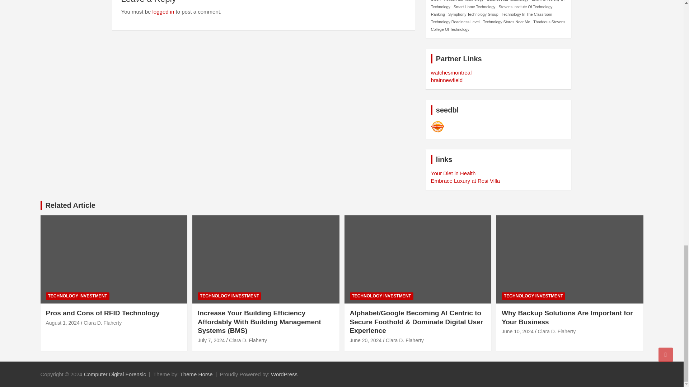 The height and width of the screenshot is (387, 689). What do you see at coordinates (284, 374) in the screenshot?
I see `WordPress` at bounding box center [284, 374].